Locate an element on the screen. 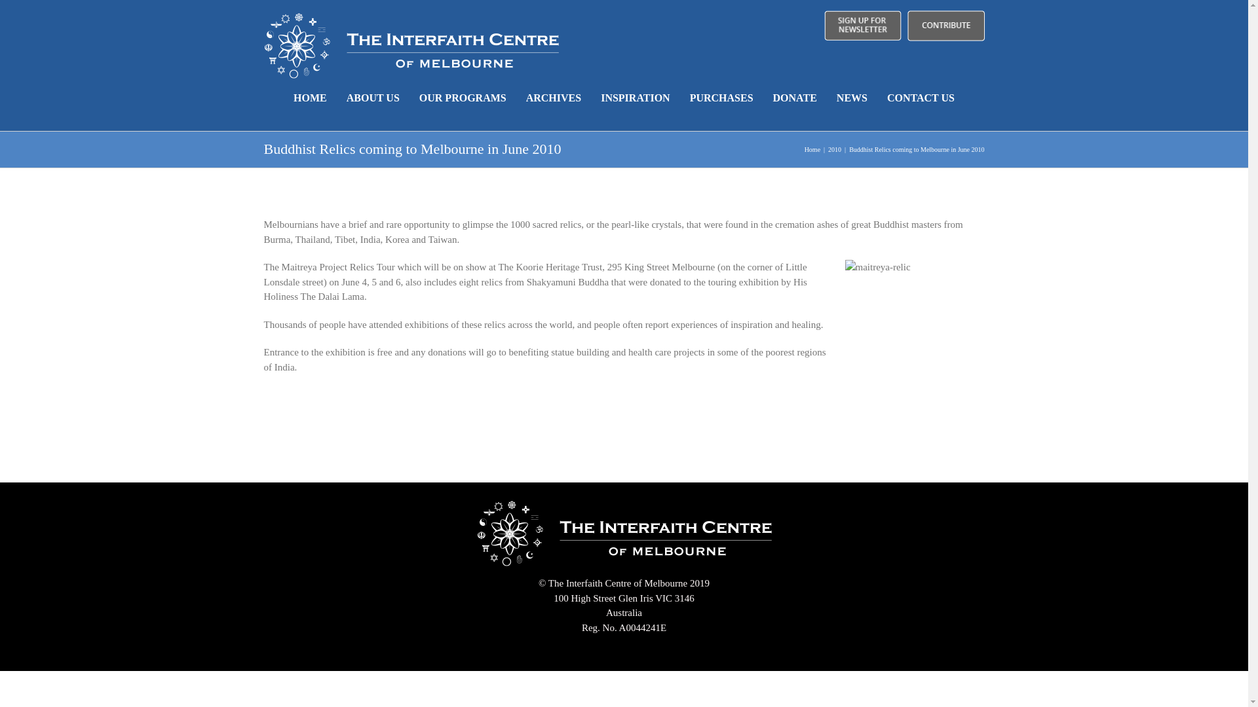 This screenshot has height=707, width=1258. HOME is located at coordinates (311, 98).